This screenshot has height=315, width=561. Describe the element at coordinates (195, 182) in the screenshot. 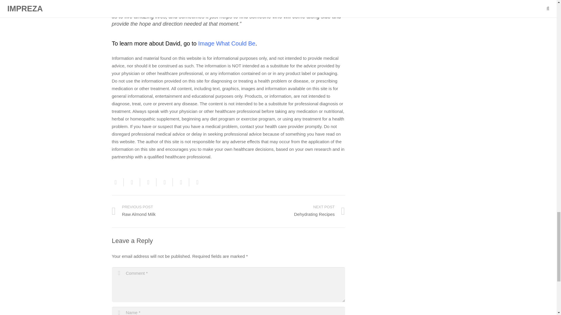

I see `Pin this` at that location.